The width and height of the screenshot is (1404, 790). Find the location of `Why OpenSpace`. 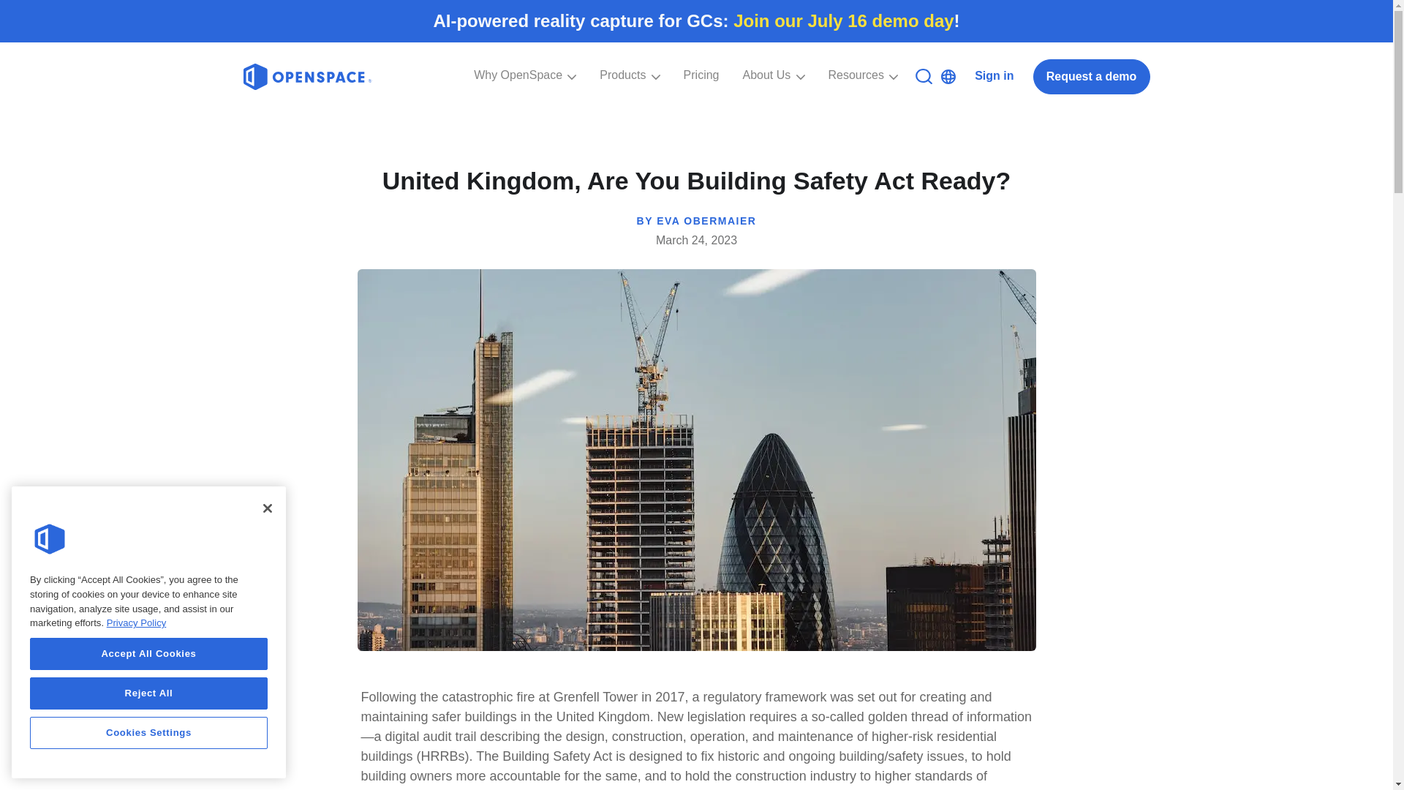

Why OpenSpace is located at coordinates (525, 88).